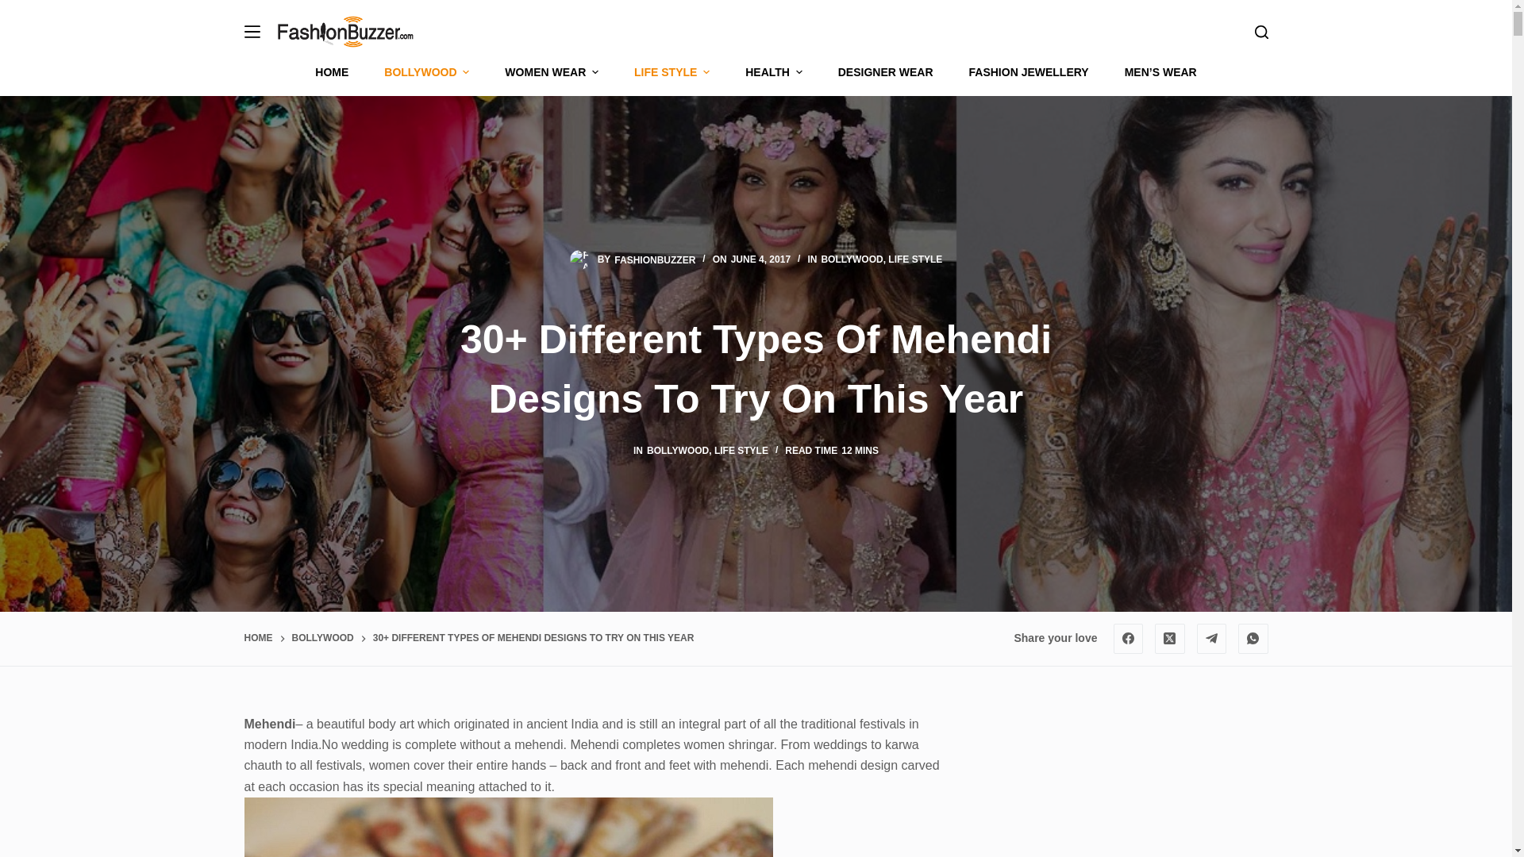 This screenshot has height=857, width=1524. What do you see at coordinates (654, 259) in the screenshot?
I see `FASHIONBUZZER` at bounding box center [654, 259].